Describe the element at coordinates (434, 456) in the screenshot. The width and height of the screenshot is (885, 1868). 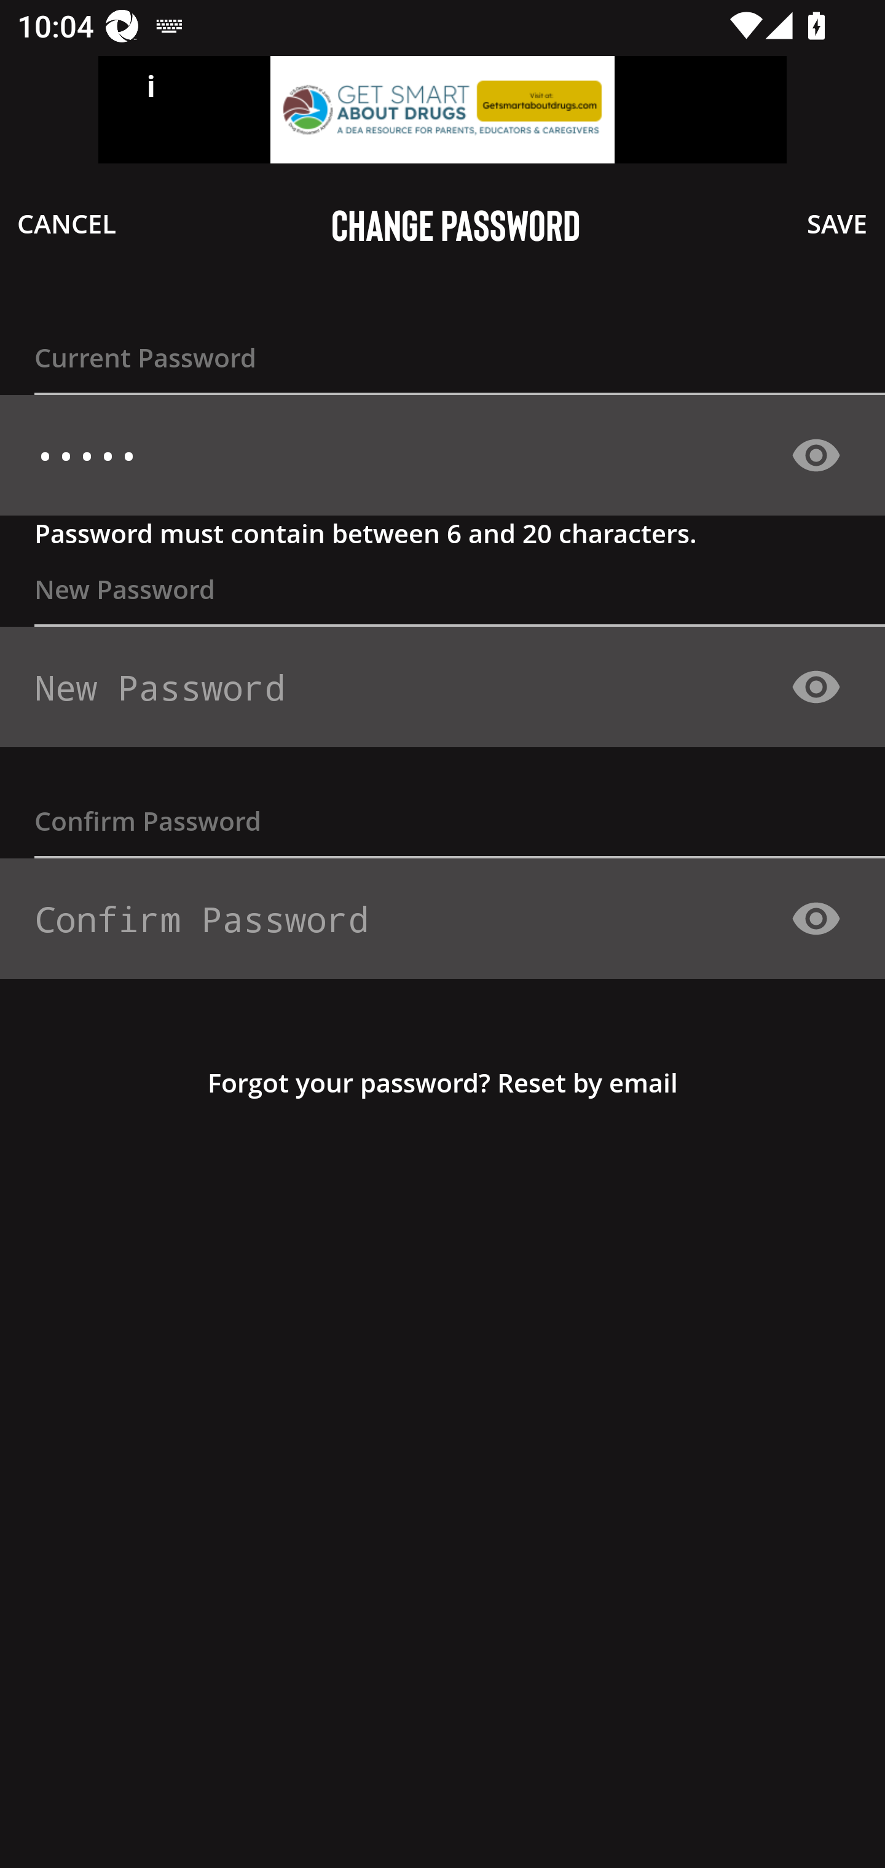
I see `Blues` at that location.